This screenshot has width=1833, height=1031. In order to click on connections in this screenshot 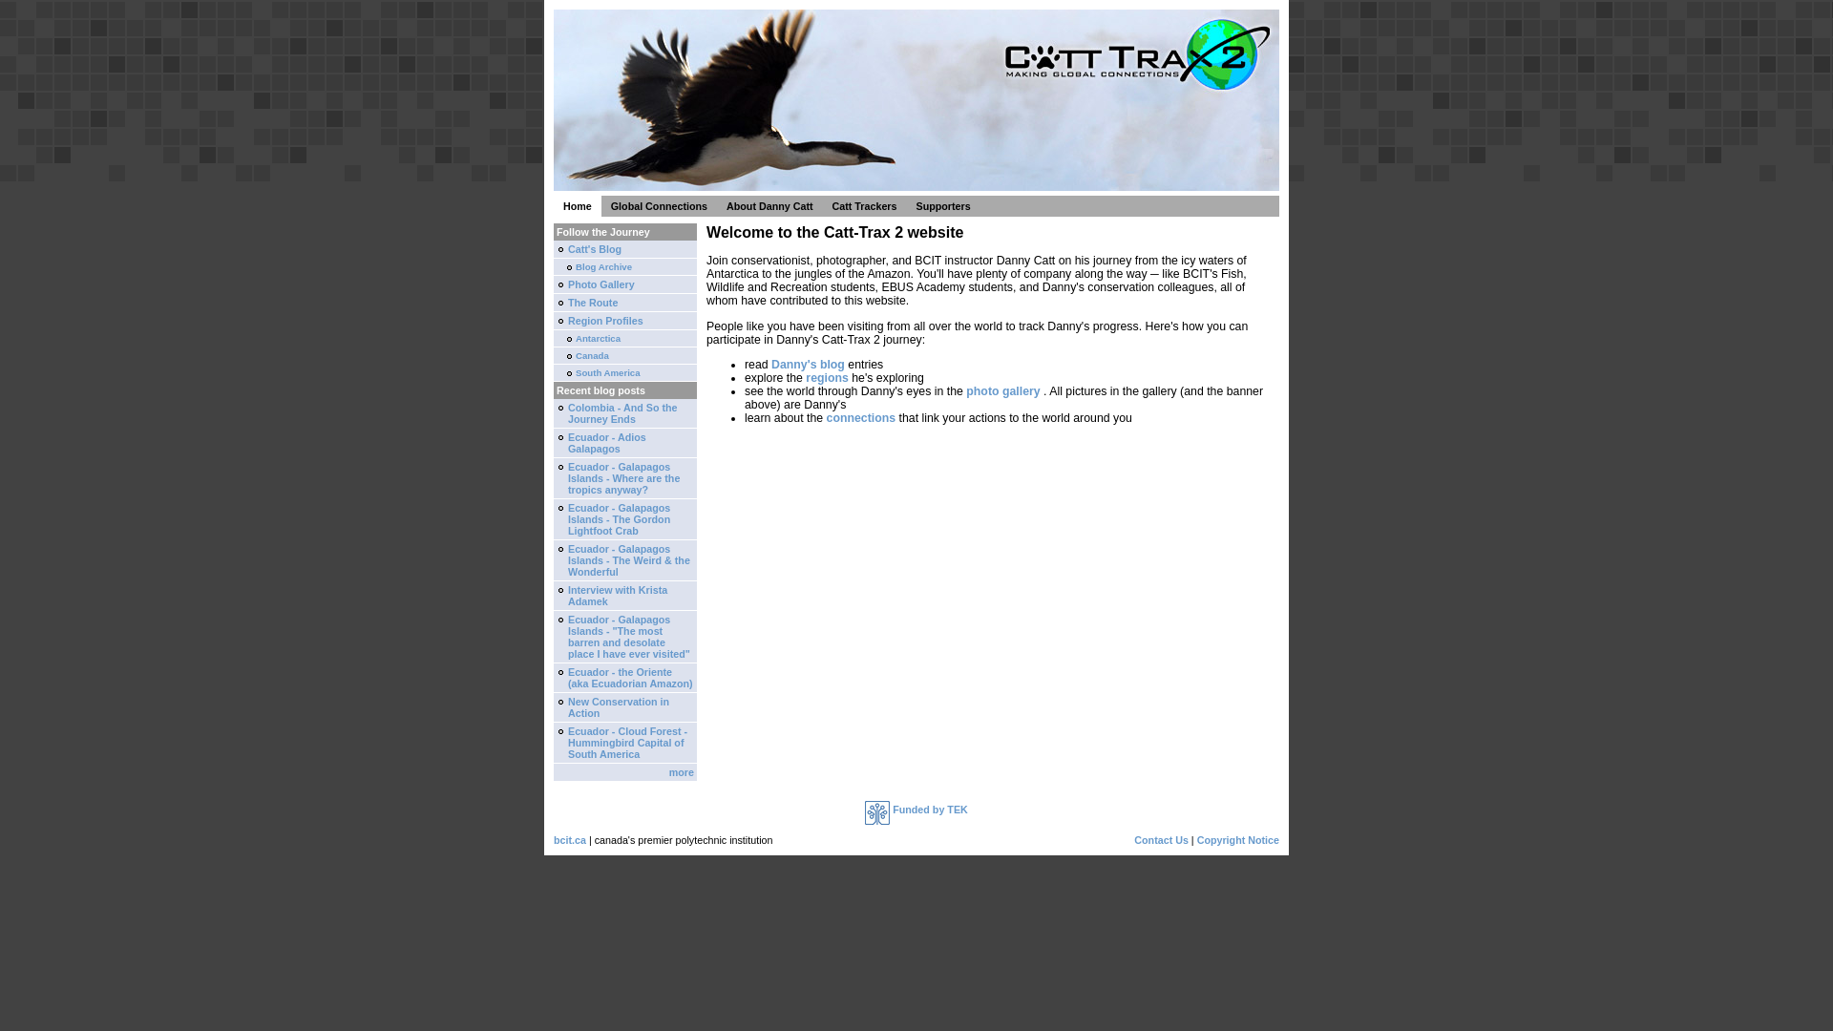, I will do `click(863, 418)`.